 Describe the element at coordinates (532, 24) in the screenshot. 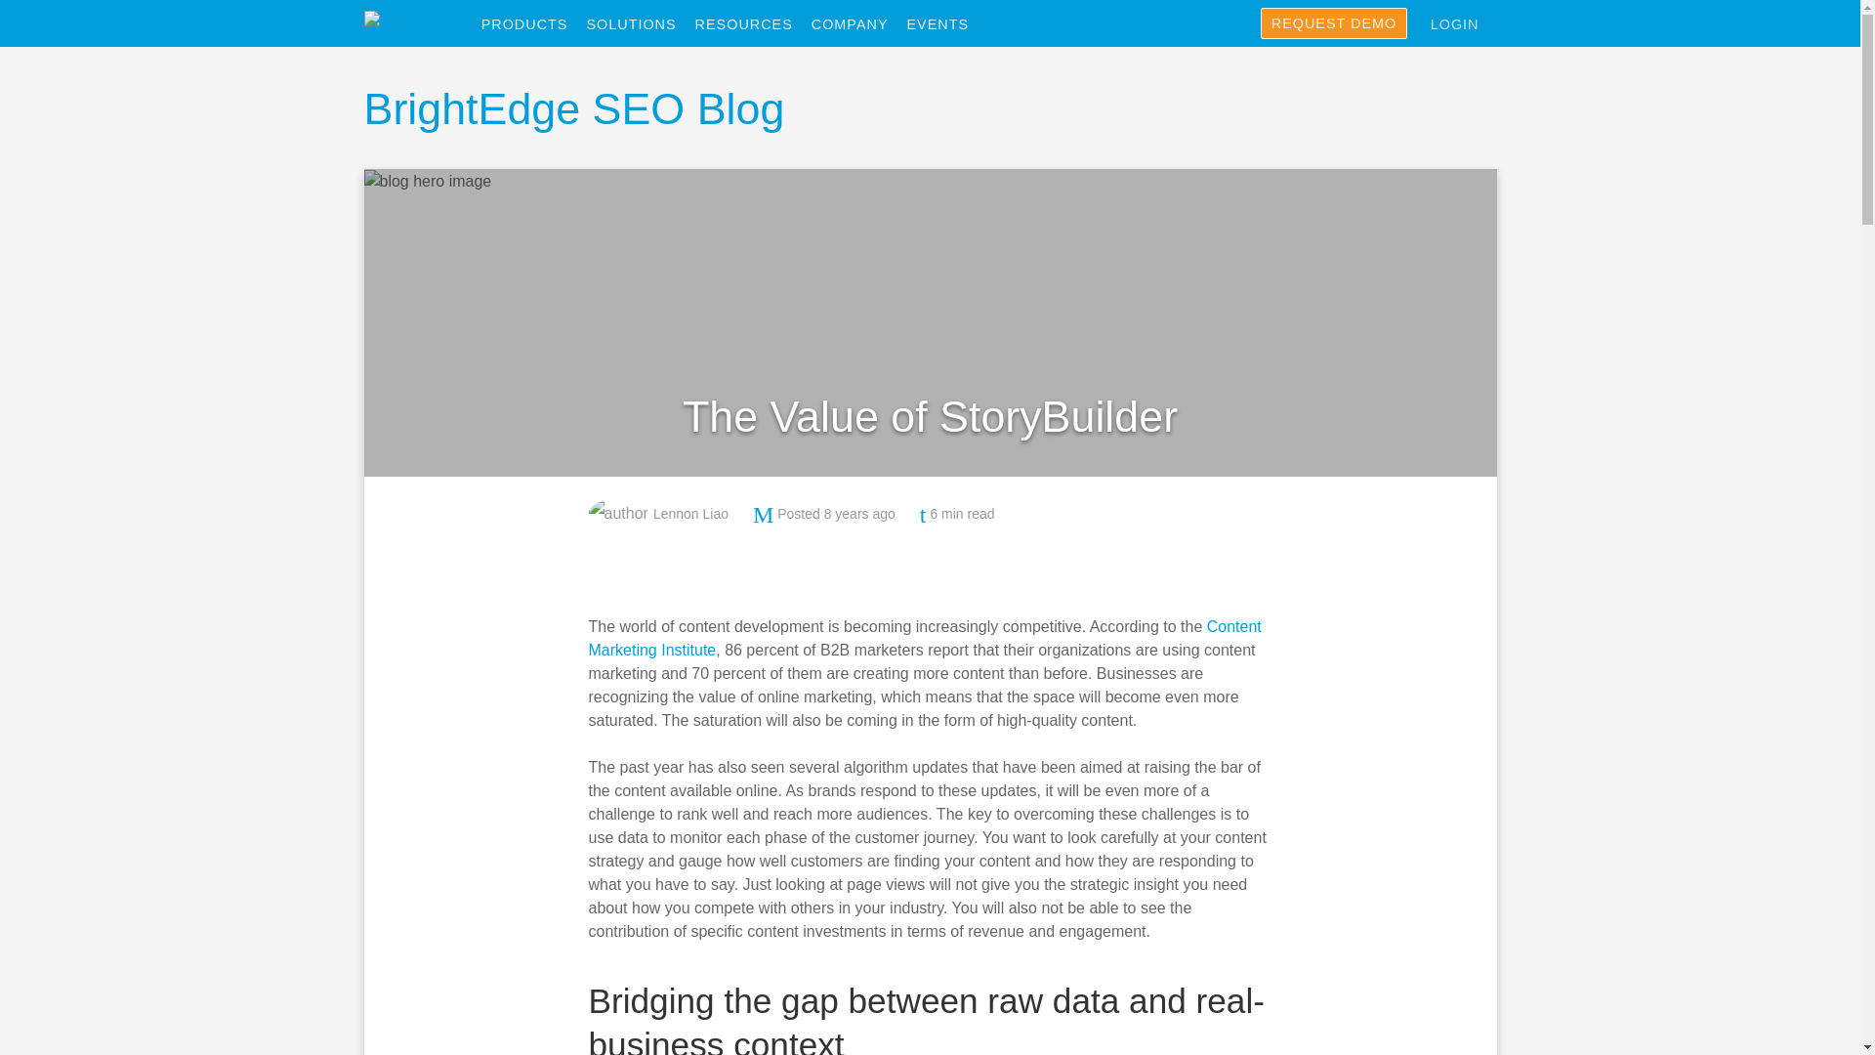

I see `Products` at that location.